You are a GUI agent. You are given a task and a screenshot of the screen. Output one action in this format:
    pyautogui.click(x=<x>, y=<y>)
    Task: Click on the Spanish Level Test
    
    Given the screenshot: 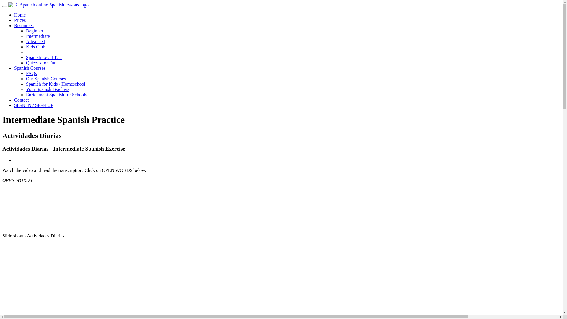 What is the action you would take?
    pyautogui.click(x=44, y=57)
    